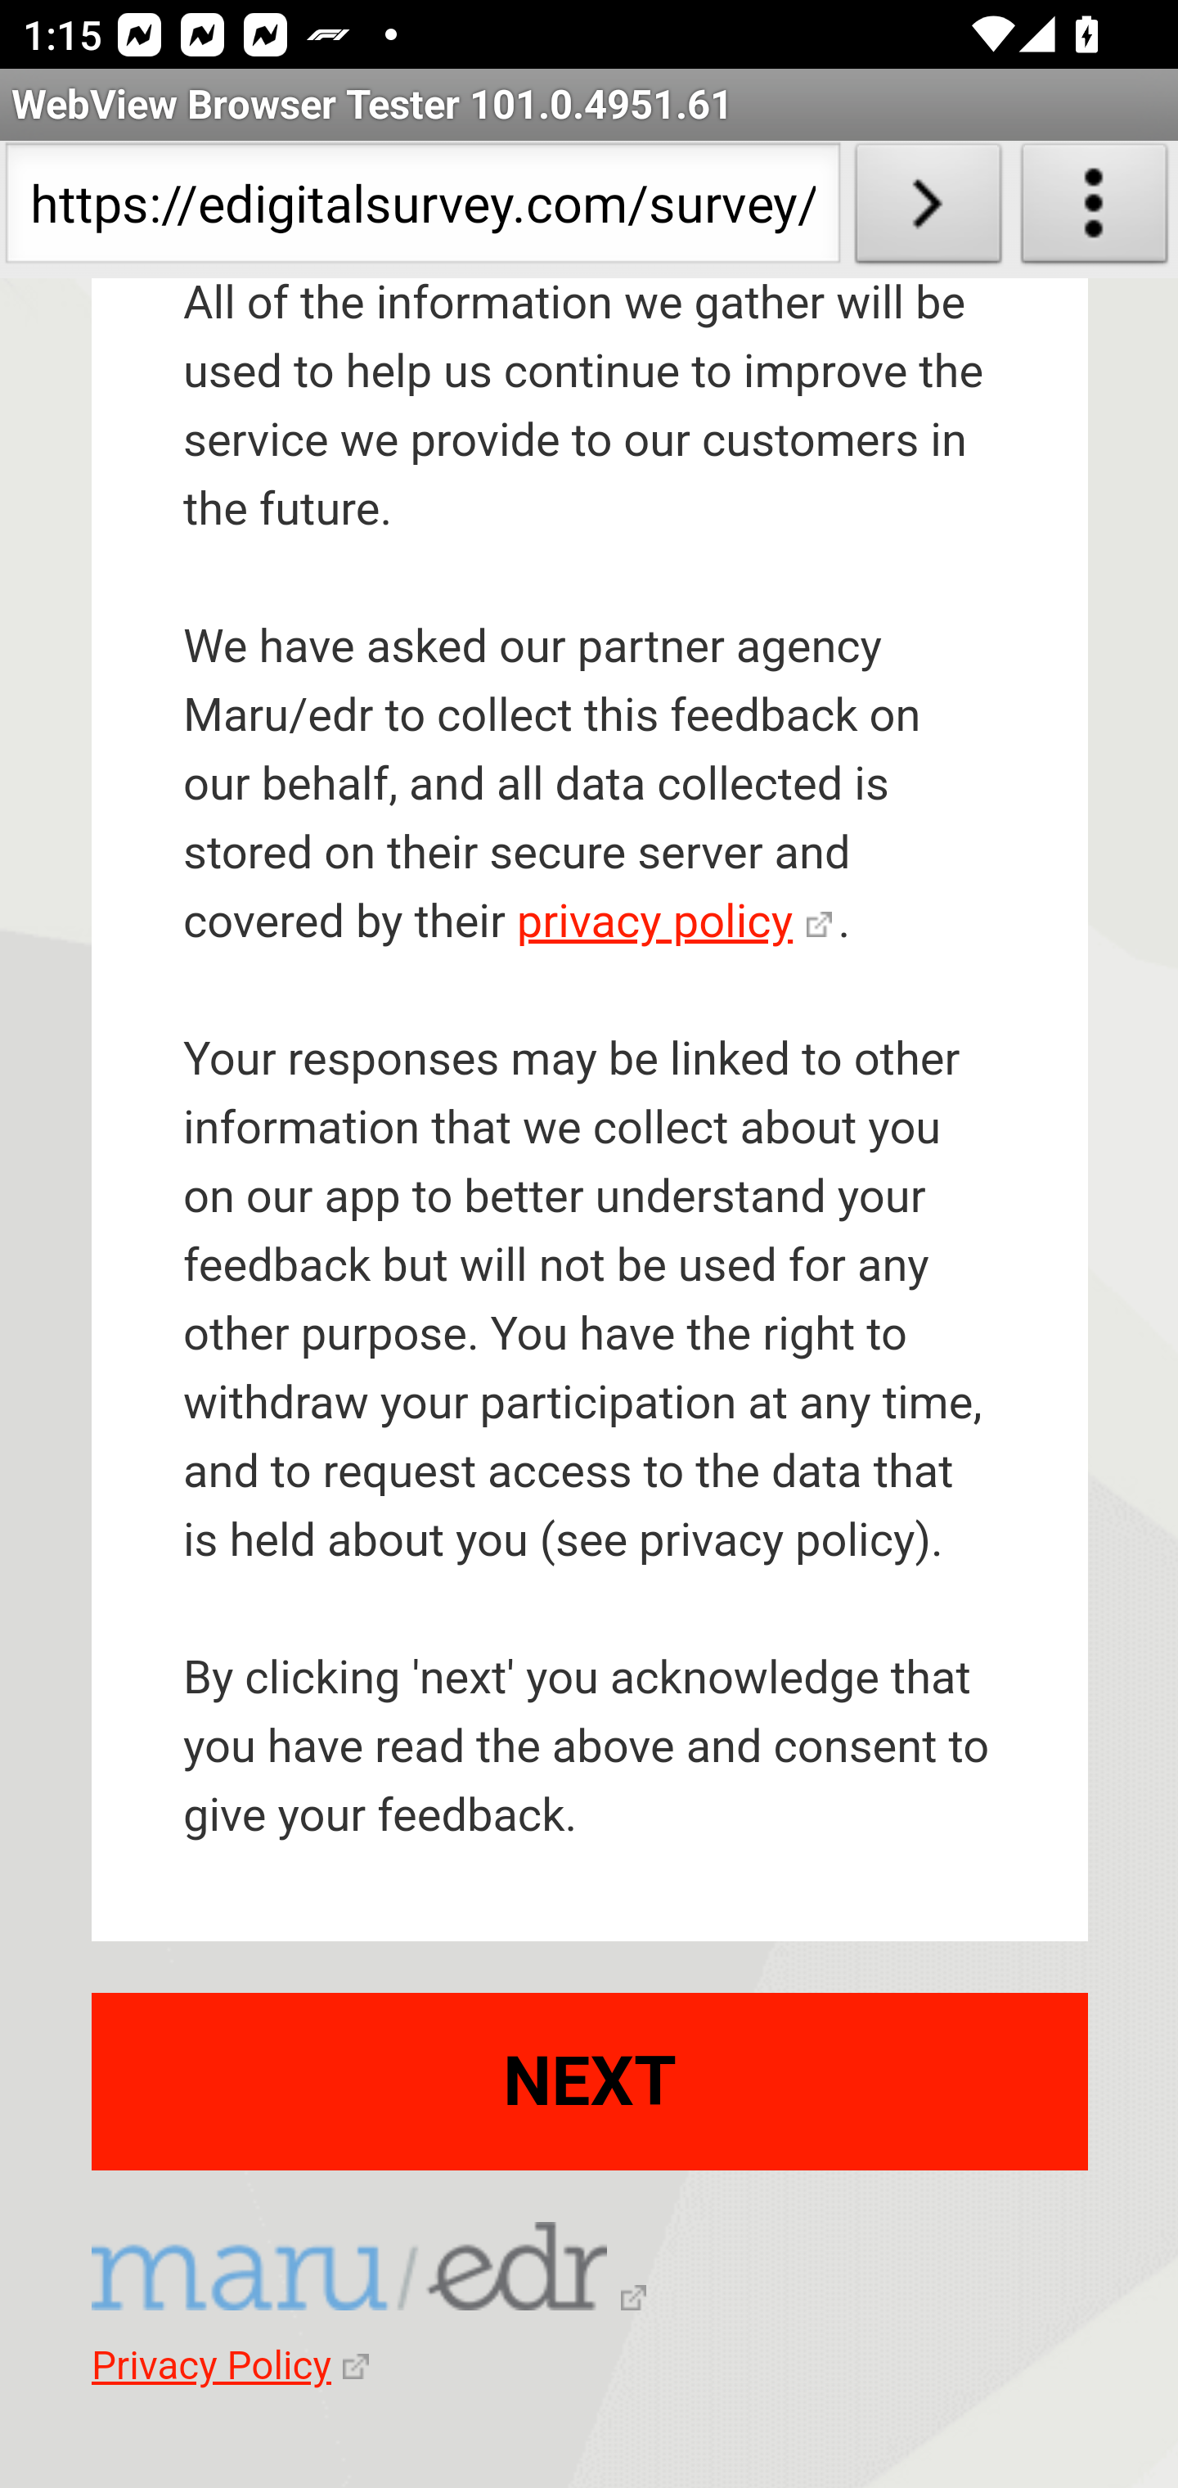 Image resolution: width=1178 pixels, height=2488 pixels. What do you see at coordinates (1095, 210) in the screenshot?
I see `About WebView` at bounding box center [1095, 210].